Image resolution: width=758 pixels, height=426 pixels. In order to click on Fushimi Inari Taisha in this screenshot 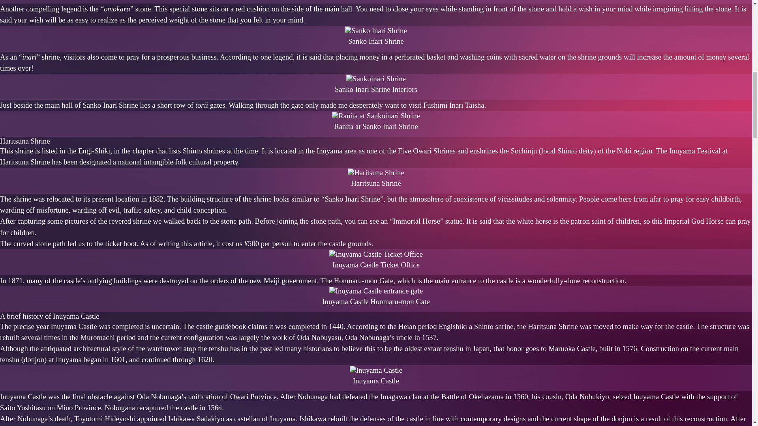, I will do `click(453, 105)`.